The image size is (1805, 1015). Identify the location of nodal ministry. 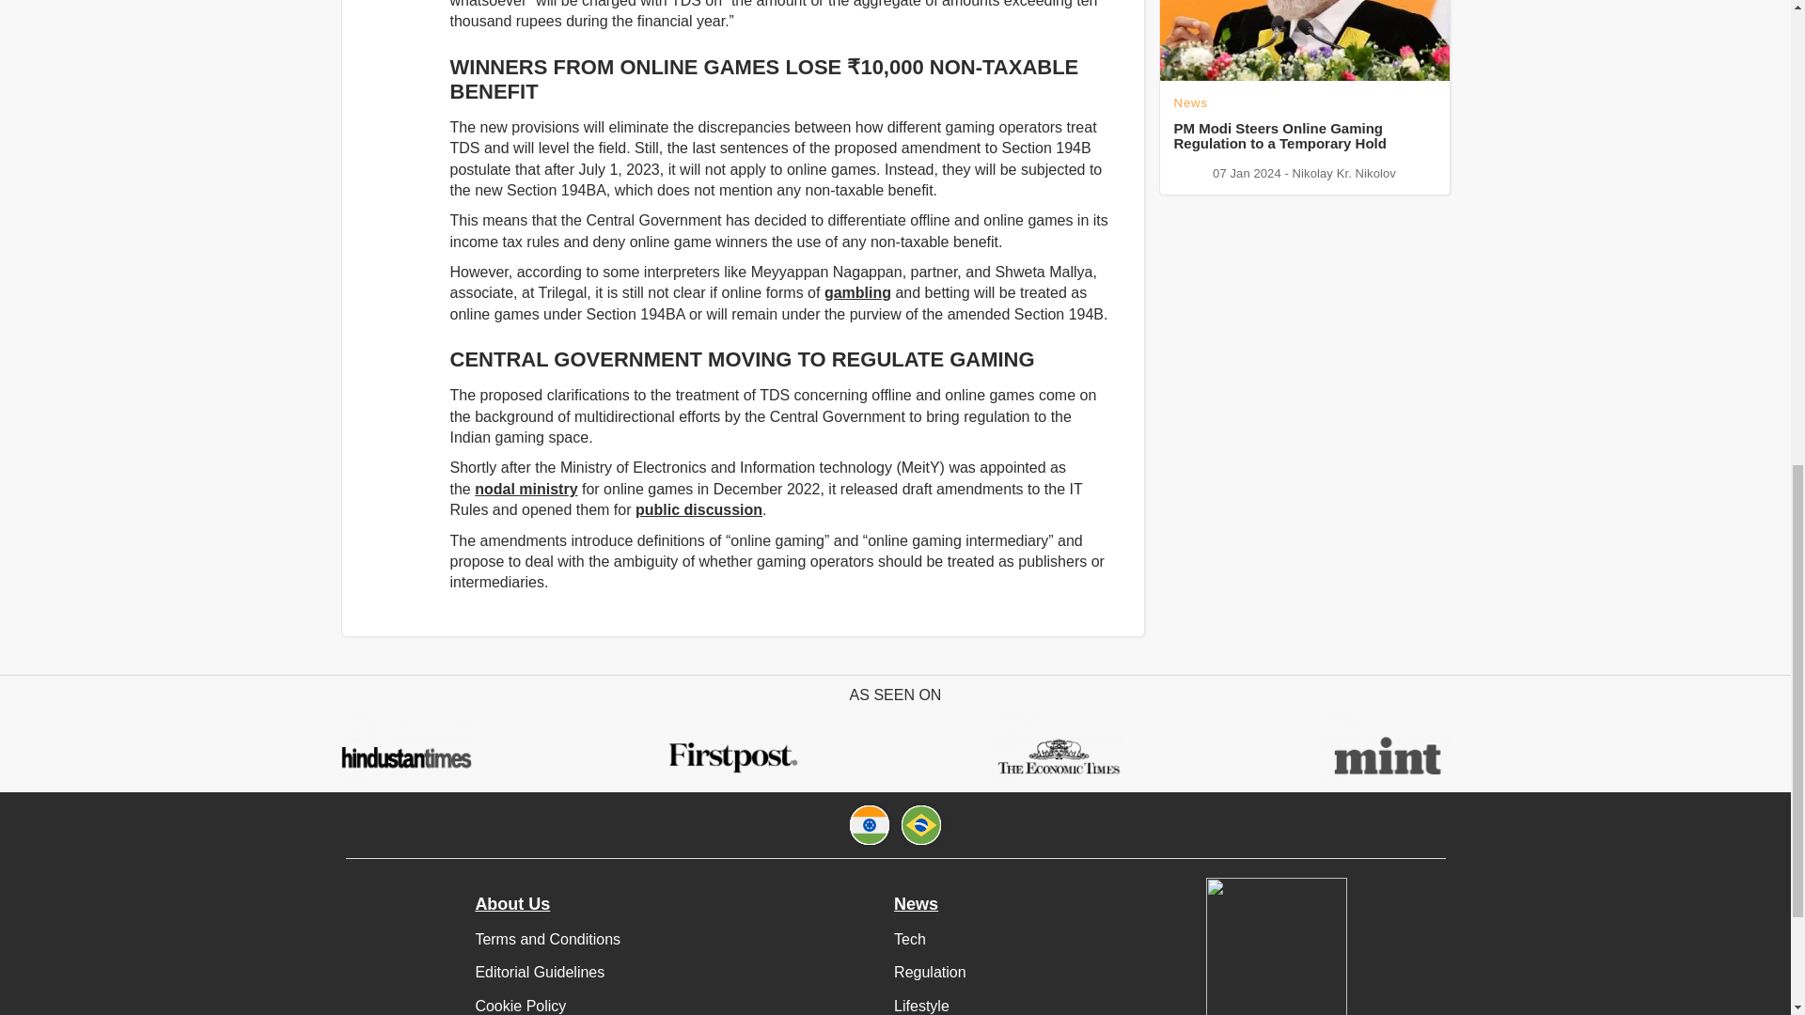
(526, 489).